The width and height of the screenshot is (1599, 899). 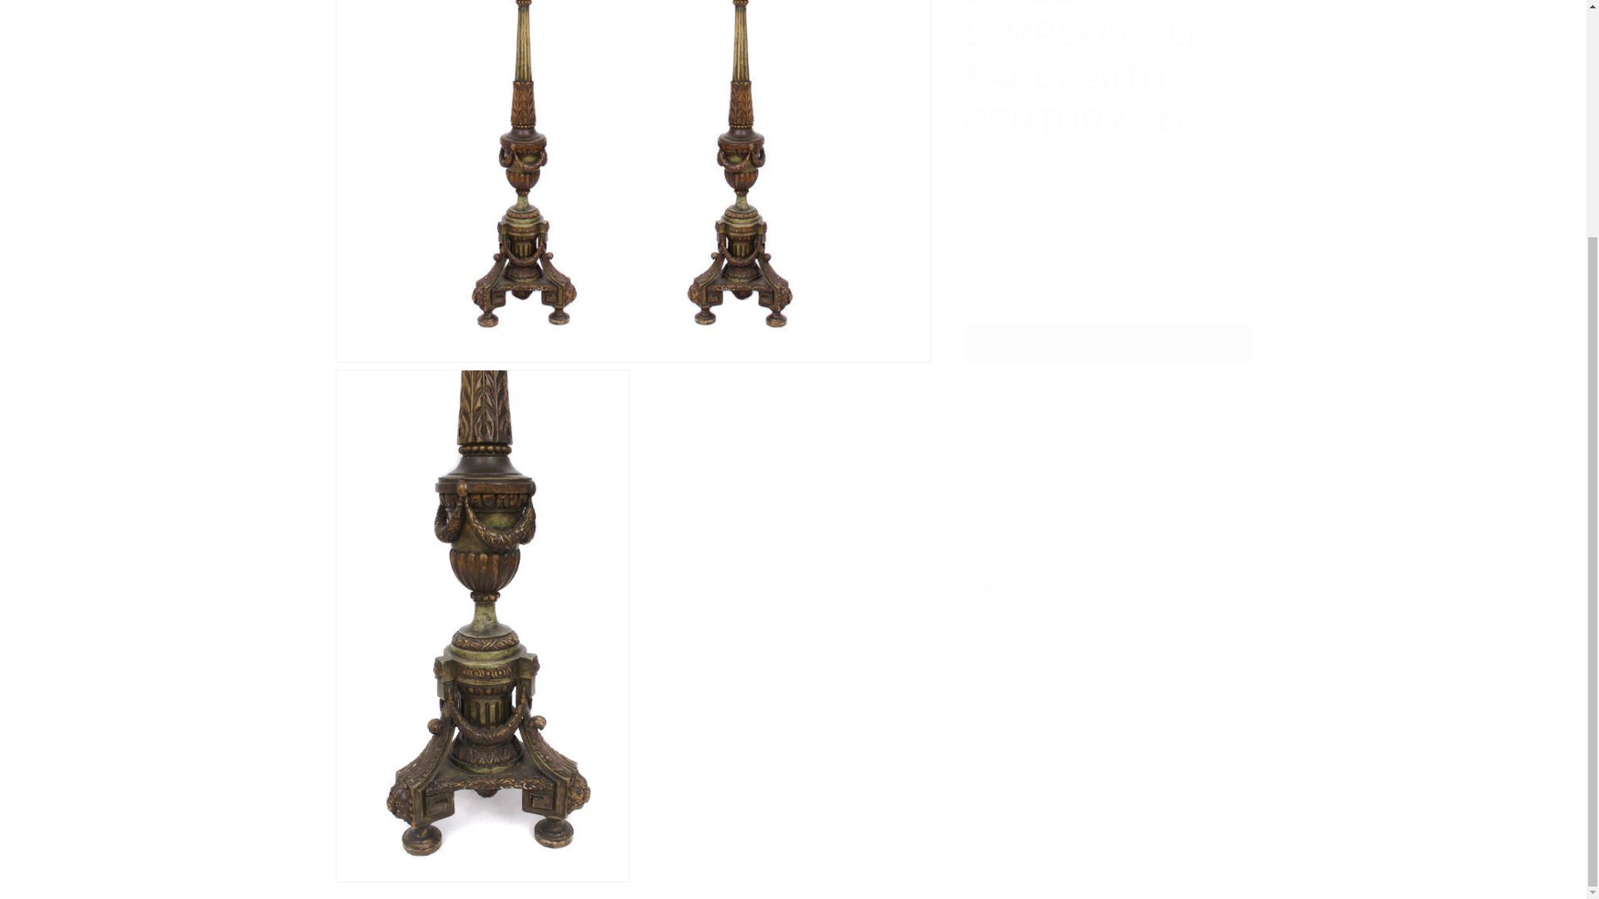 What do you see at coordinates (1108, 189) in the screenshot?
I see `Add to cart` at bounding box center [1108, 189].